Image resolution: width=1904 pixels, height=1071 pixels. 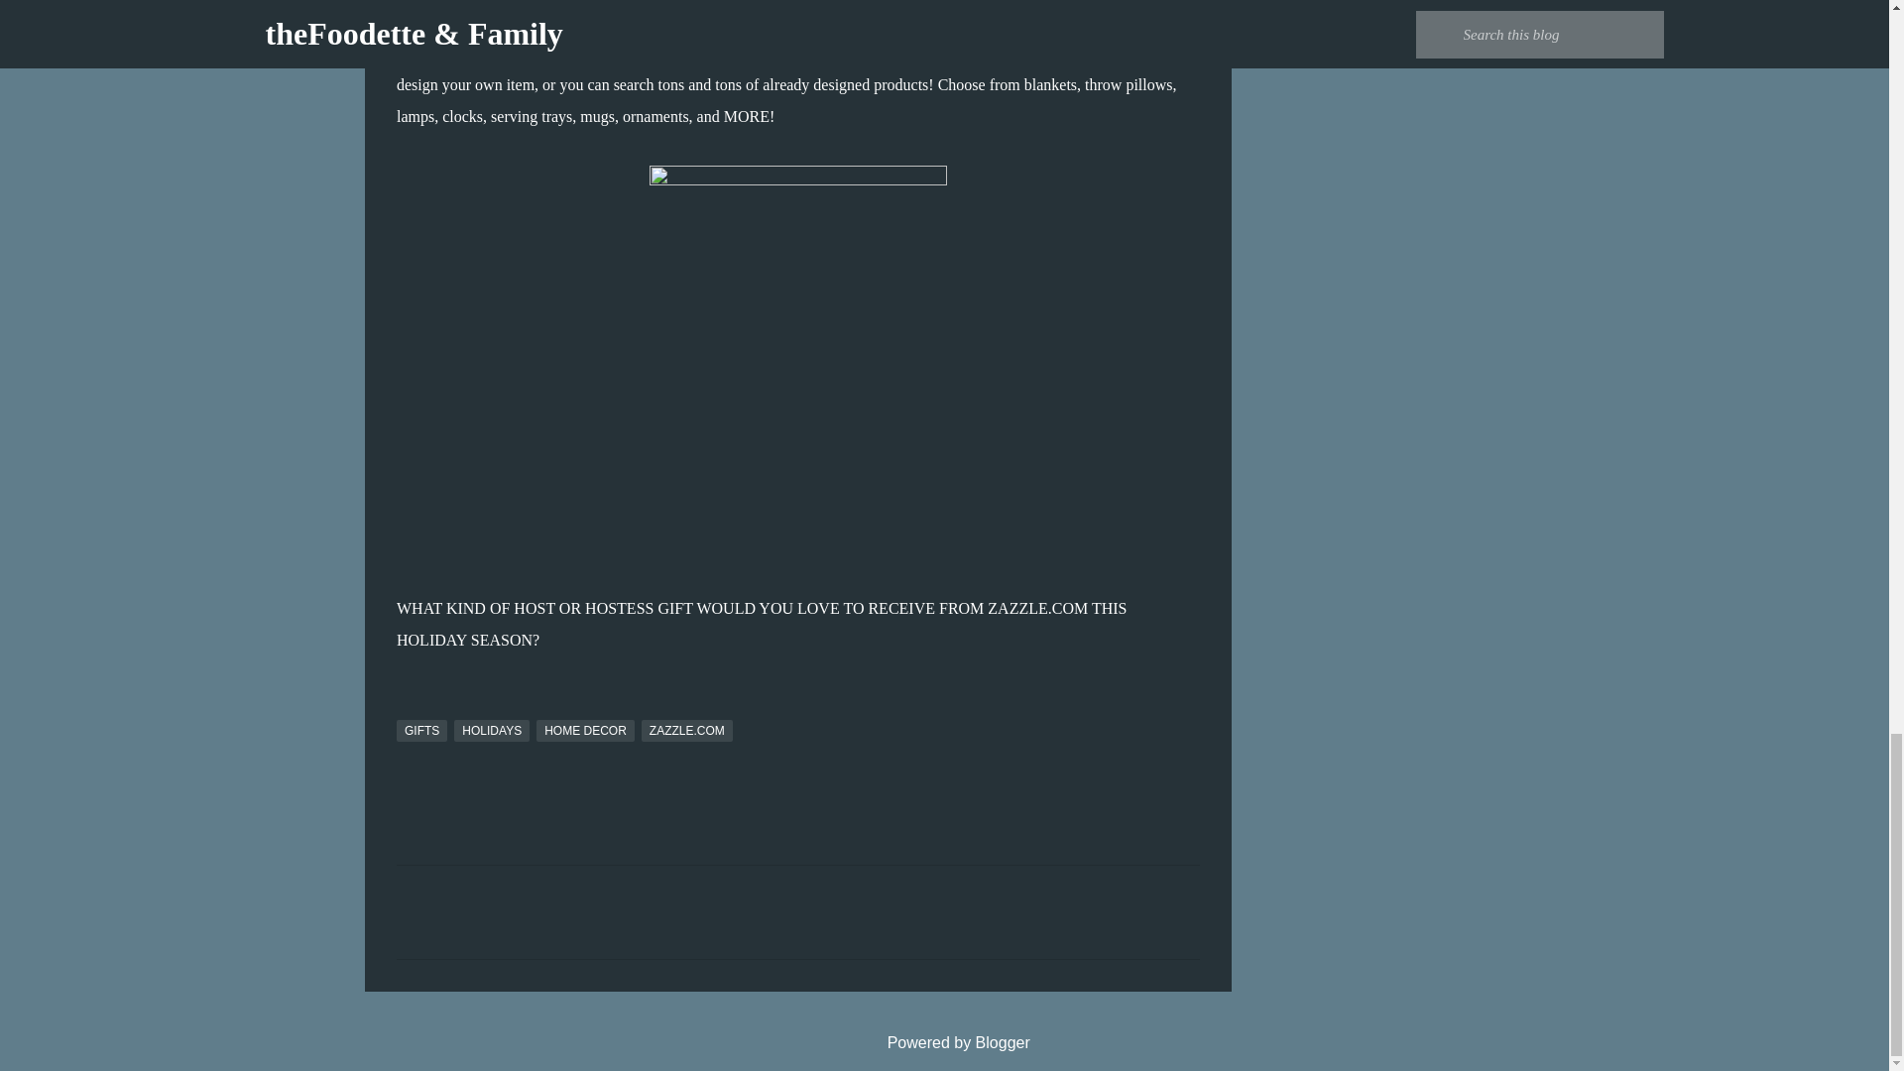 What do you see at coordinates (687, 730) in the screenshot?
I see `ZAZZLE.COM` at bounding box center [687, 730].